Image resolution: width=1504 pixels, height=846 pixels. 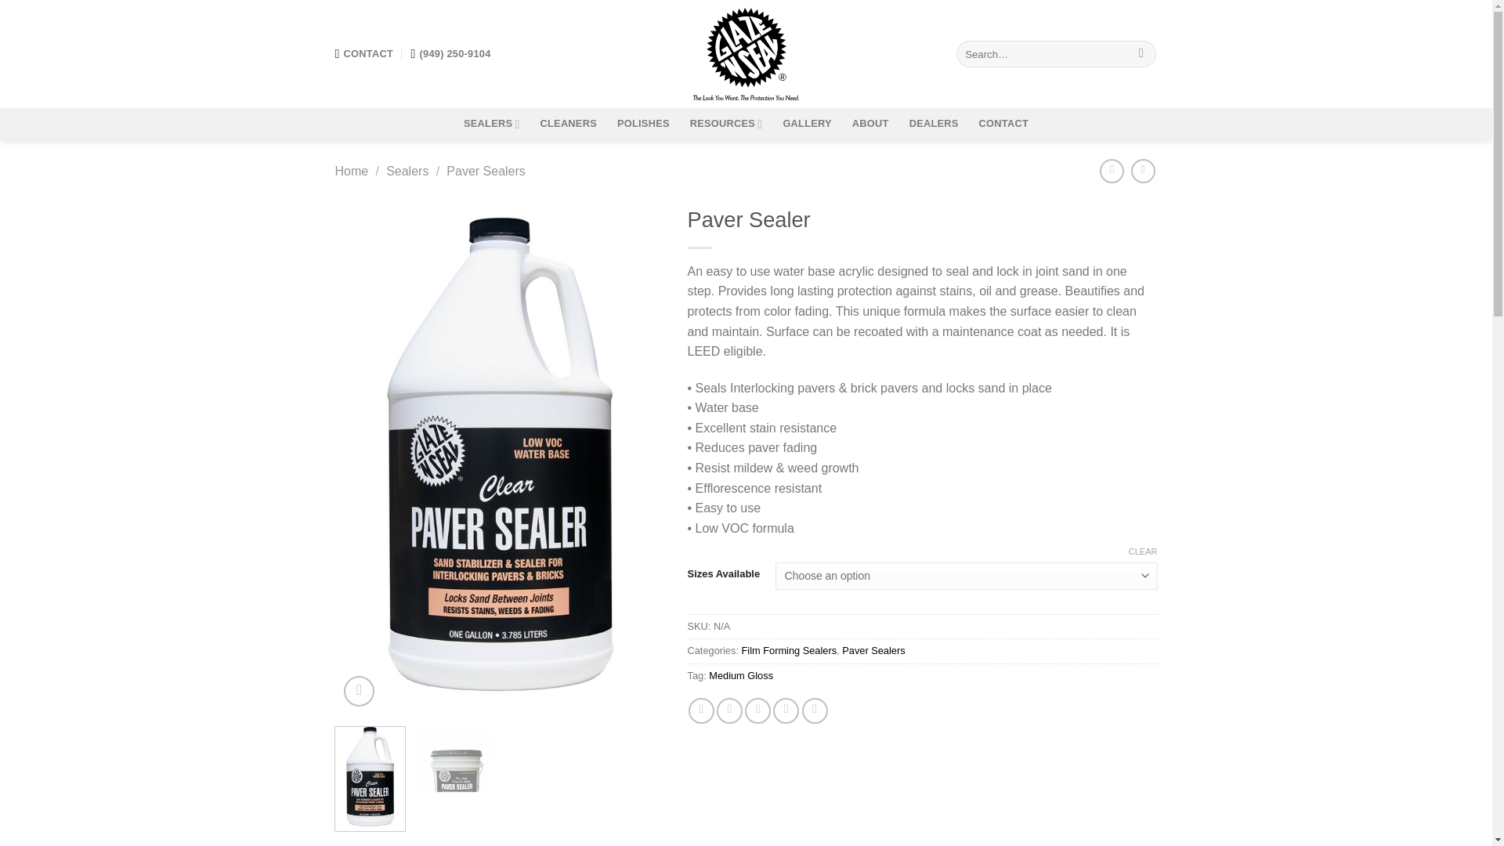 I want to click on Search, so click(x=1142, y=53).